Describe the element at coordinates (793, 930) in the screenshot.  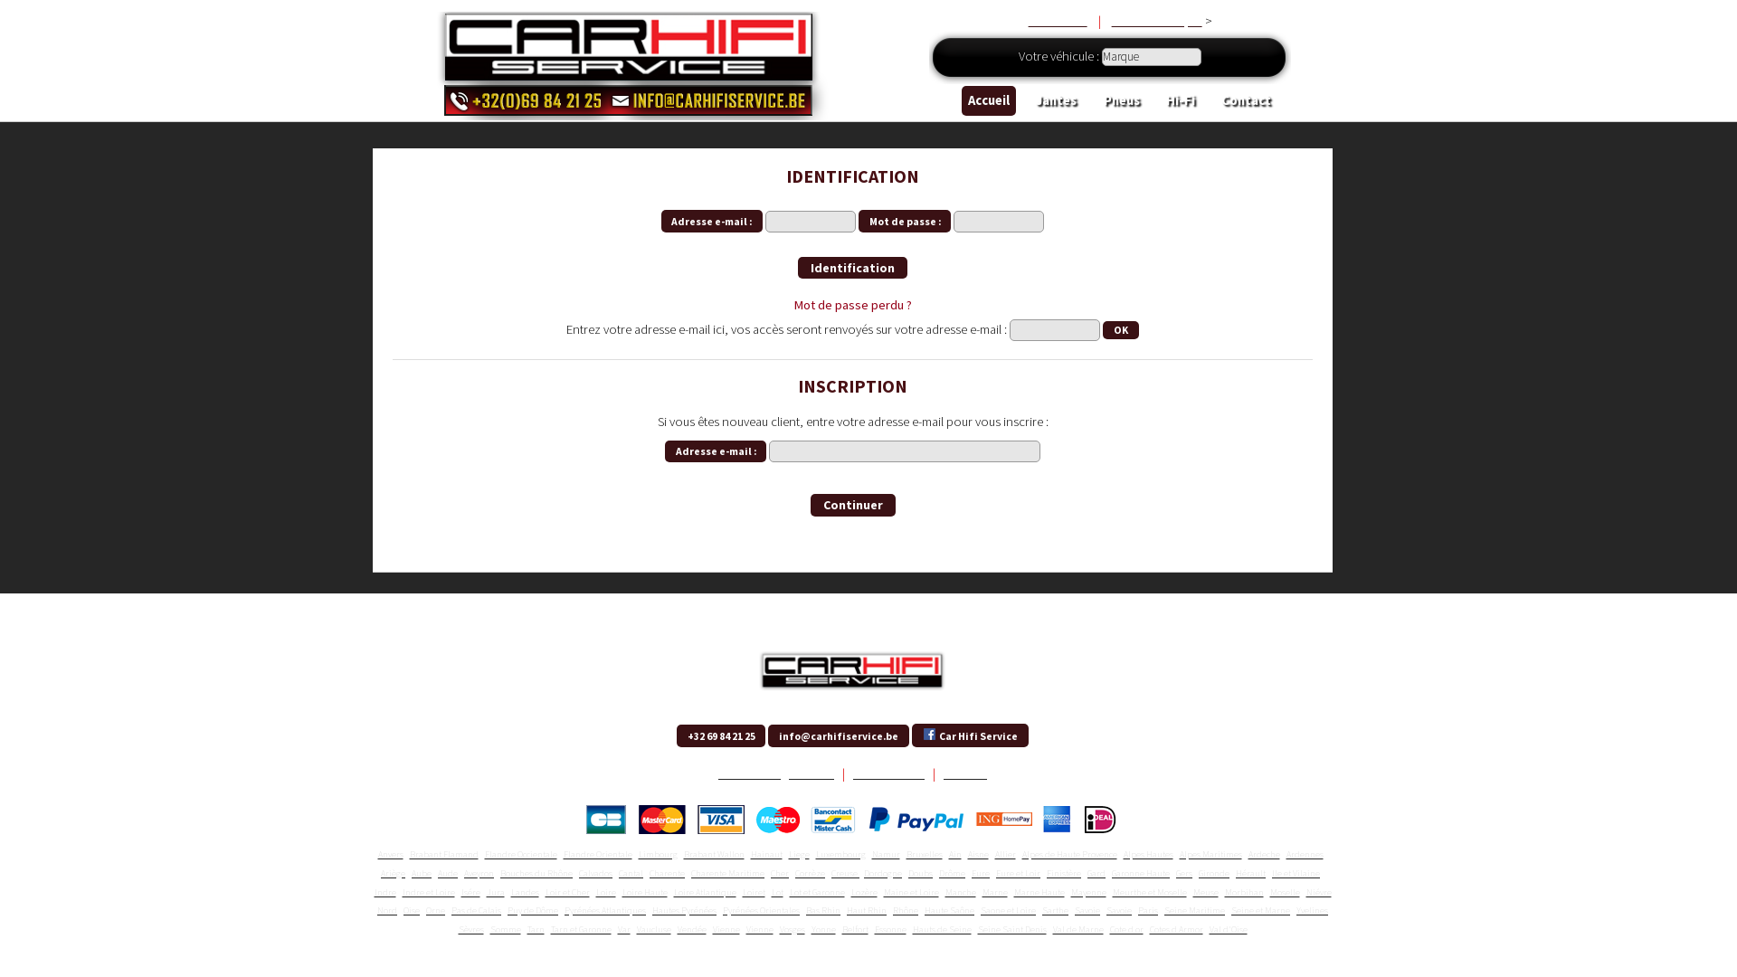
I see `Vosges` at that location.